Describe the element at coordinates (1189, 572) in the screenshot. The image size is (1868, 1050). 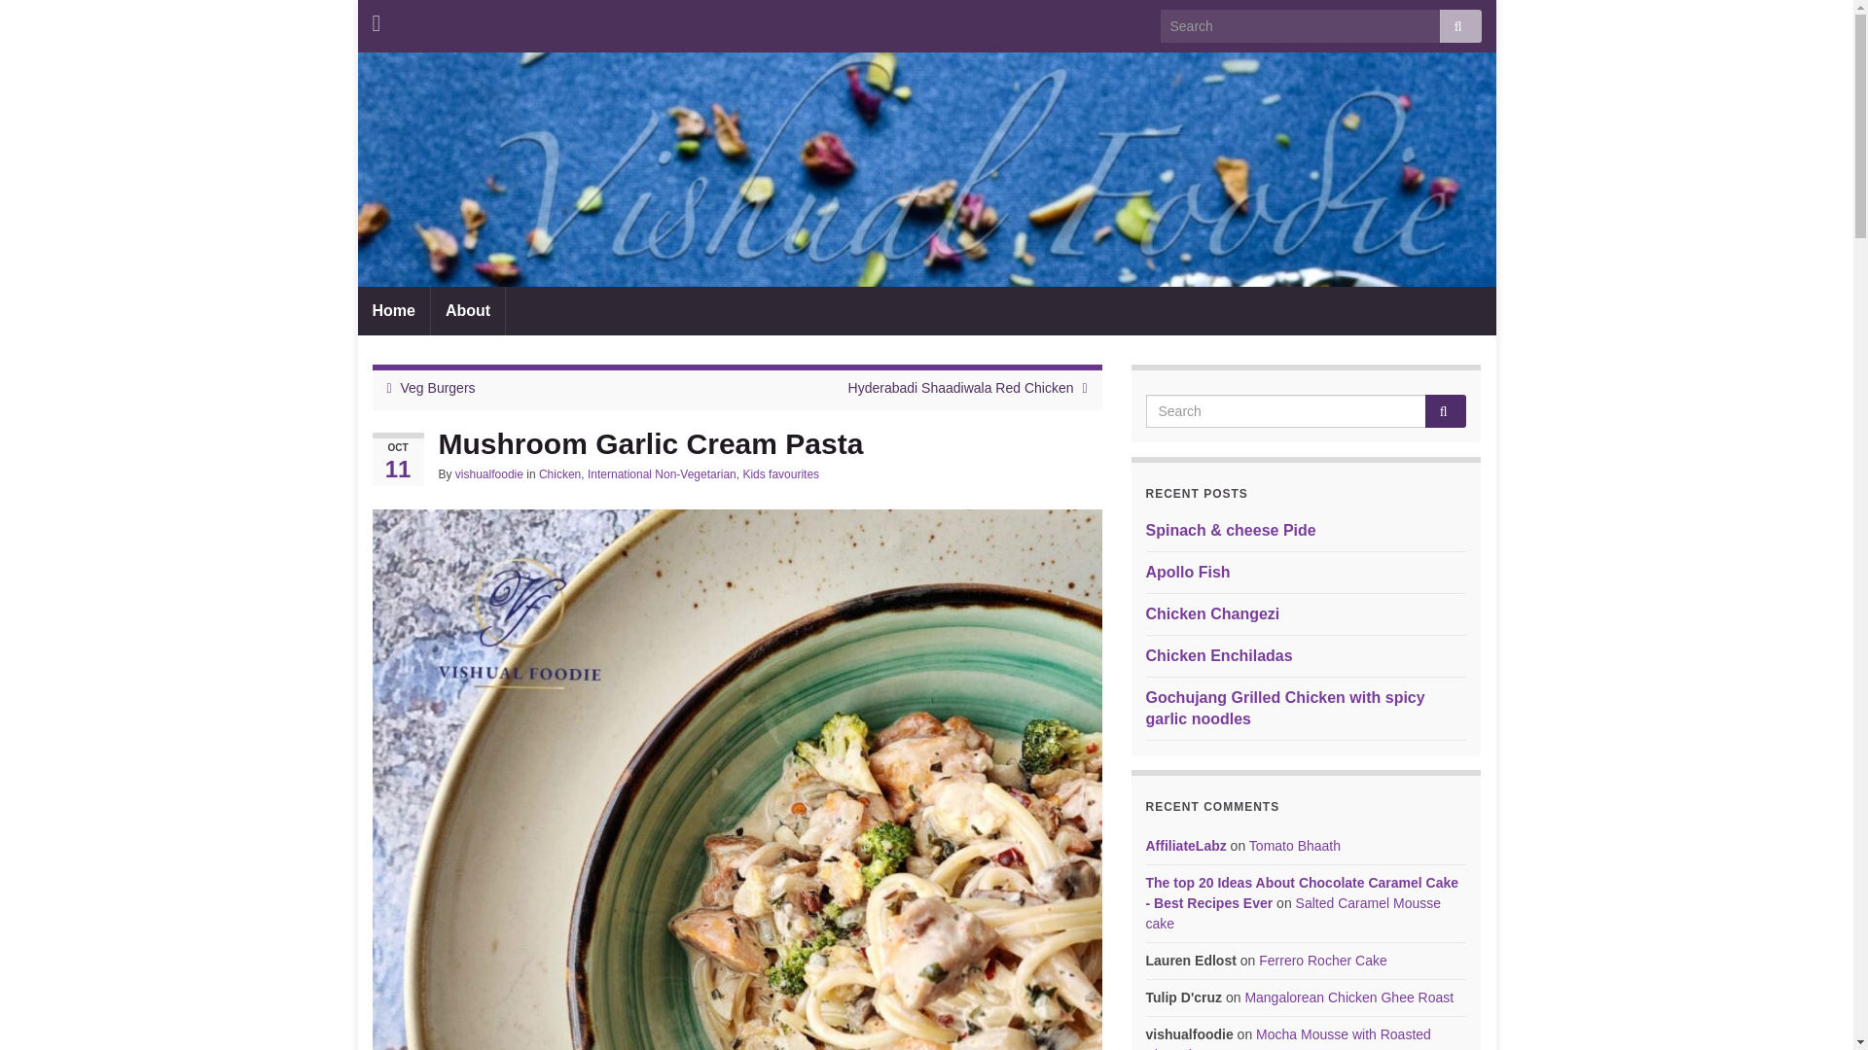
I see `Apollo Fish` at that location.